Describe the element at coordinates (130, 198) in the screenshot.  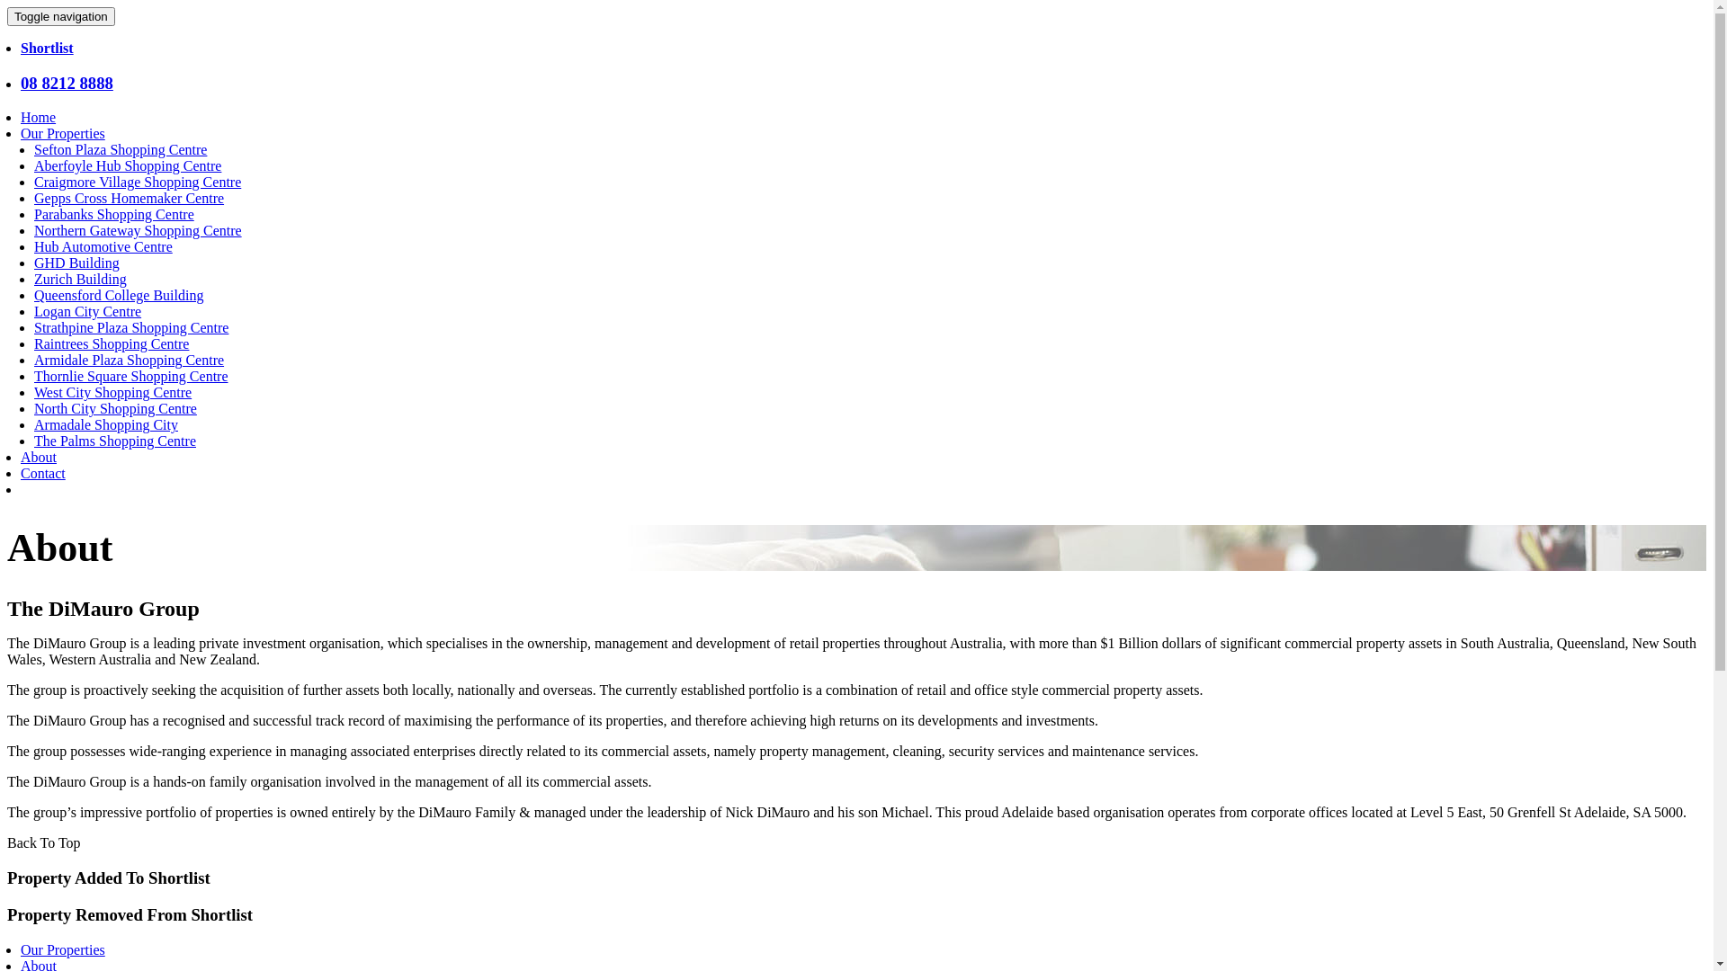
I see `Gepps Cross Homemaker Centre` at that location.